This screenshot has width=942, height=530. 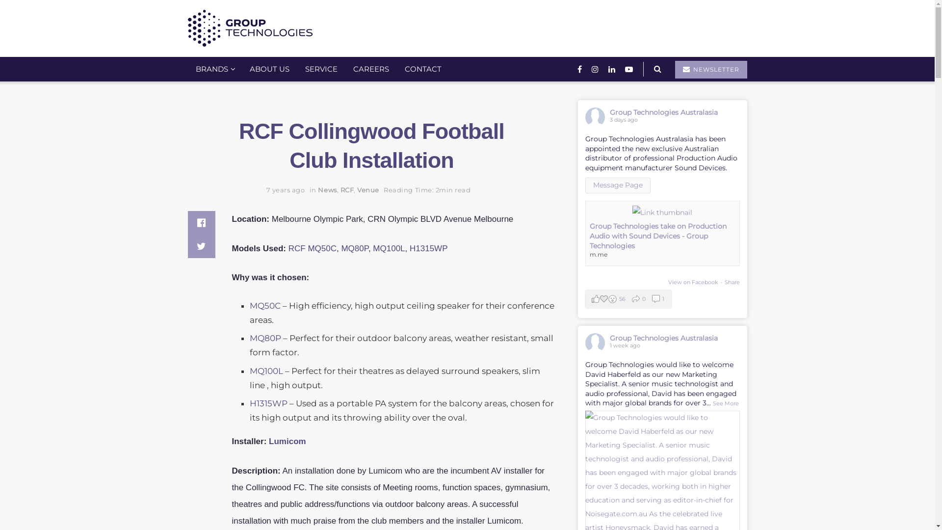 What do you see at coordinates (265, 305) in the screenshot?
I see `MQ50C` at bounding box center [265, 305].